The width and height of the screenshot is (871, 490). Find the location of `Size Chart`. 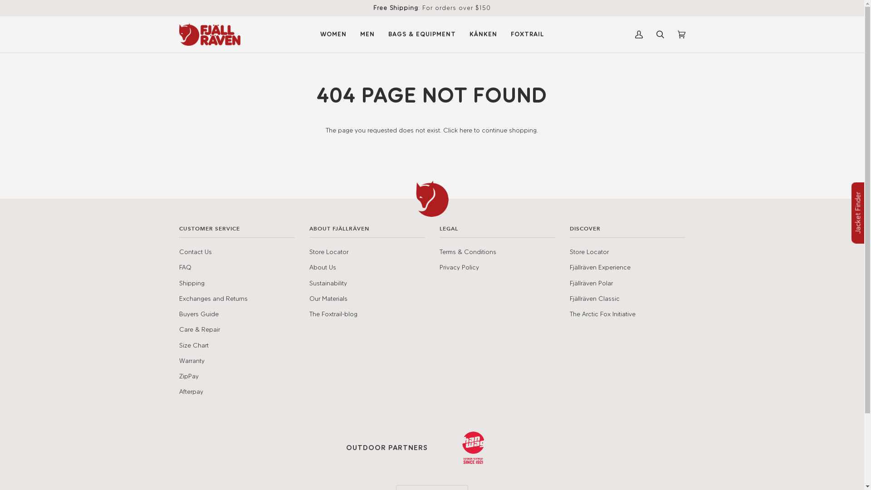

Size Chart is located at coordinates (193, 345).